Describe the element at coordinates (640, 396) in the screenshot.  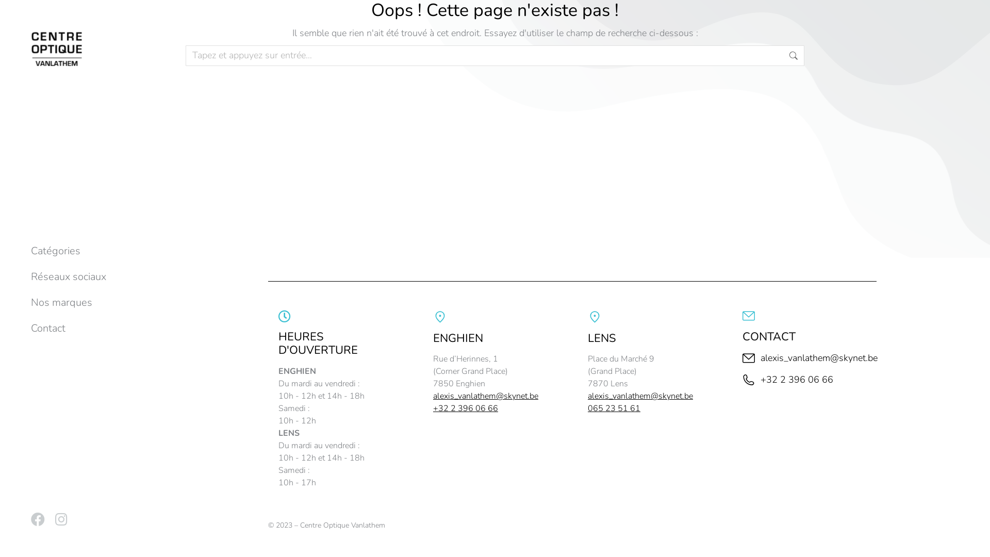
I see `alexis_vanlathem@skynet.be` at that location.